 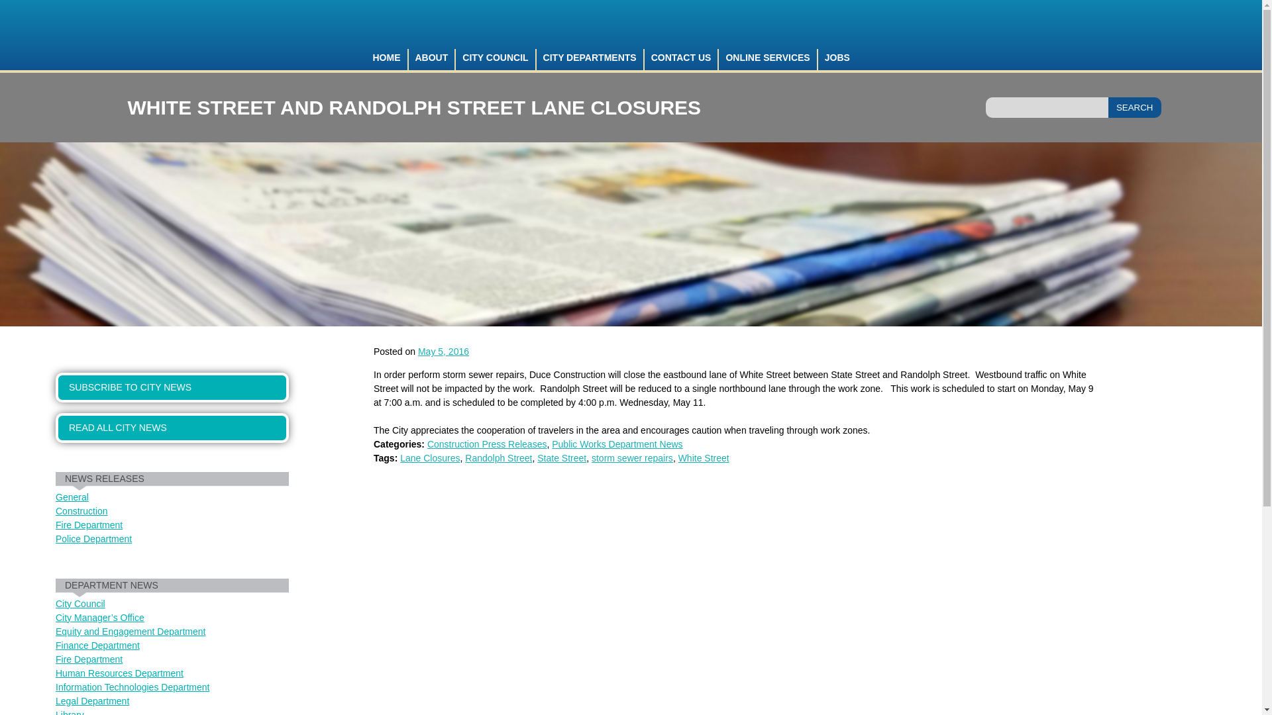 I want to click on HOME, so click(x=387, y=60).